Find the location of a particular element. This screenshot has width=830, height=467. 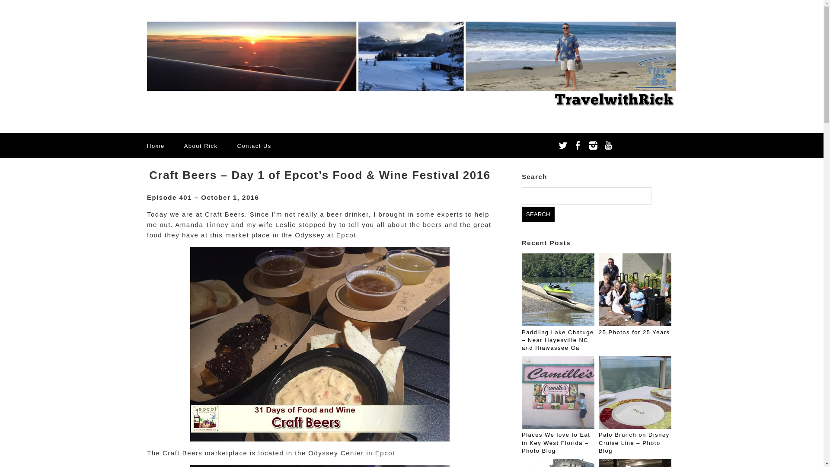

Home is located at coordinates (156, 146).